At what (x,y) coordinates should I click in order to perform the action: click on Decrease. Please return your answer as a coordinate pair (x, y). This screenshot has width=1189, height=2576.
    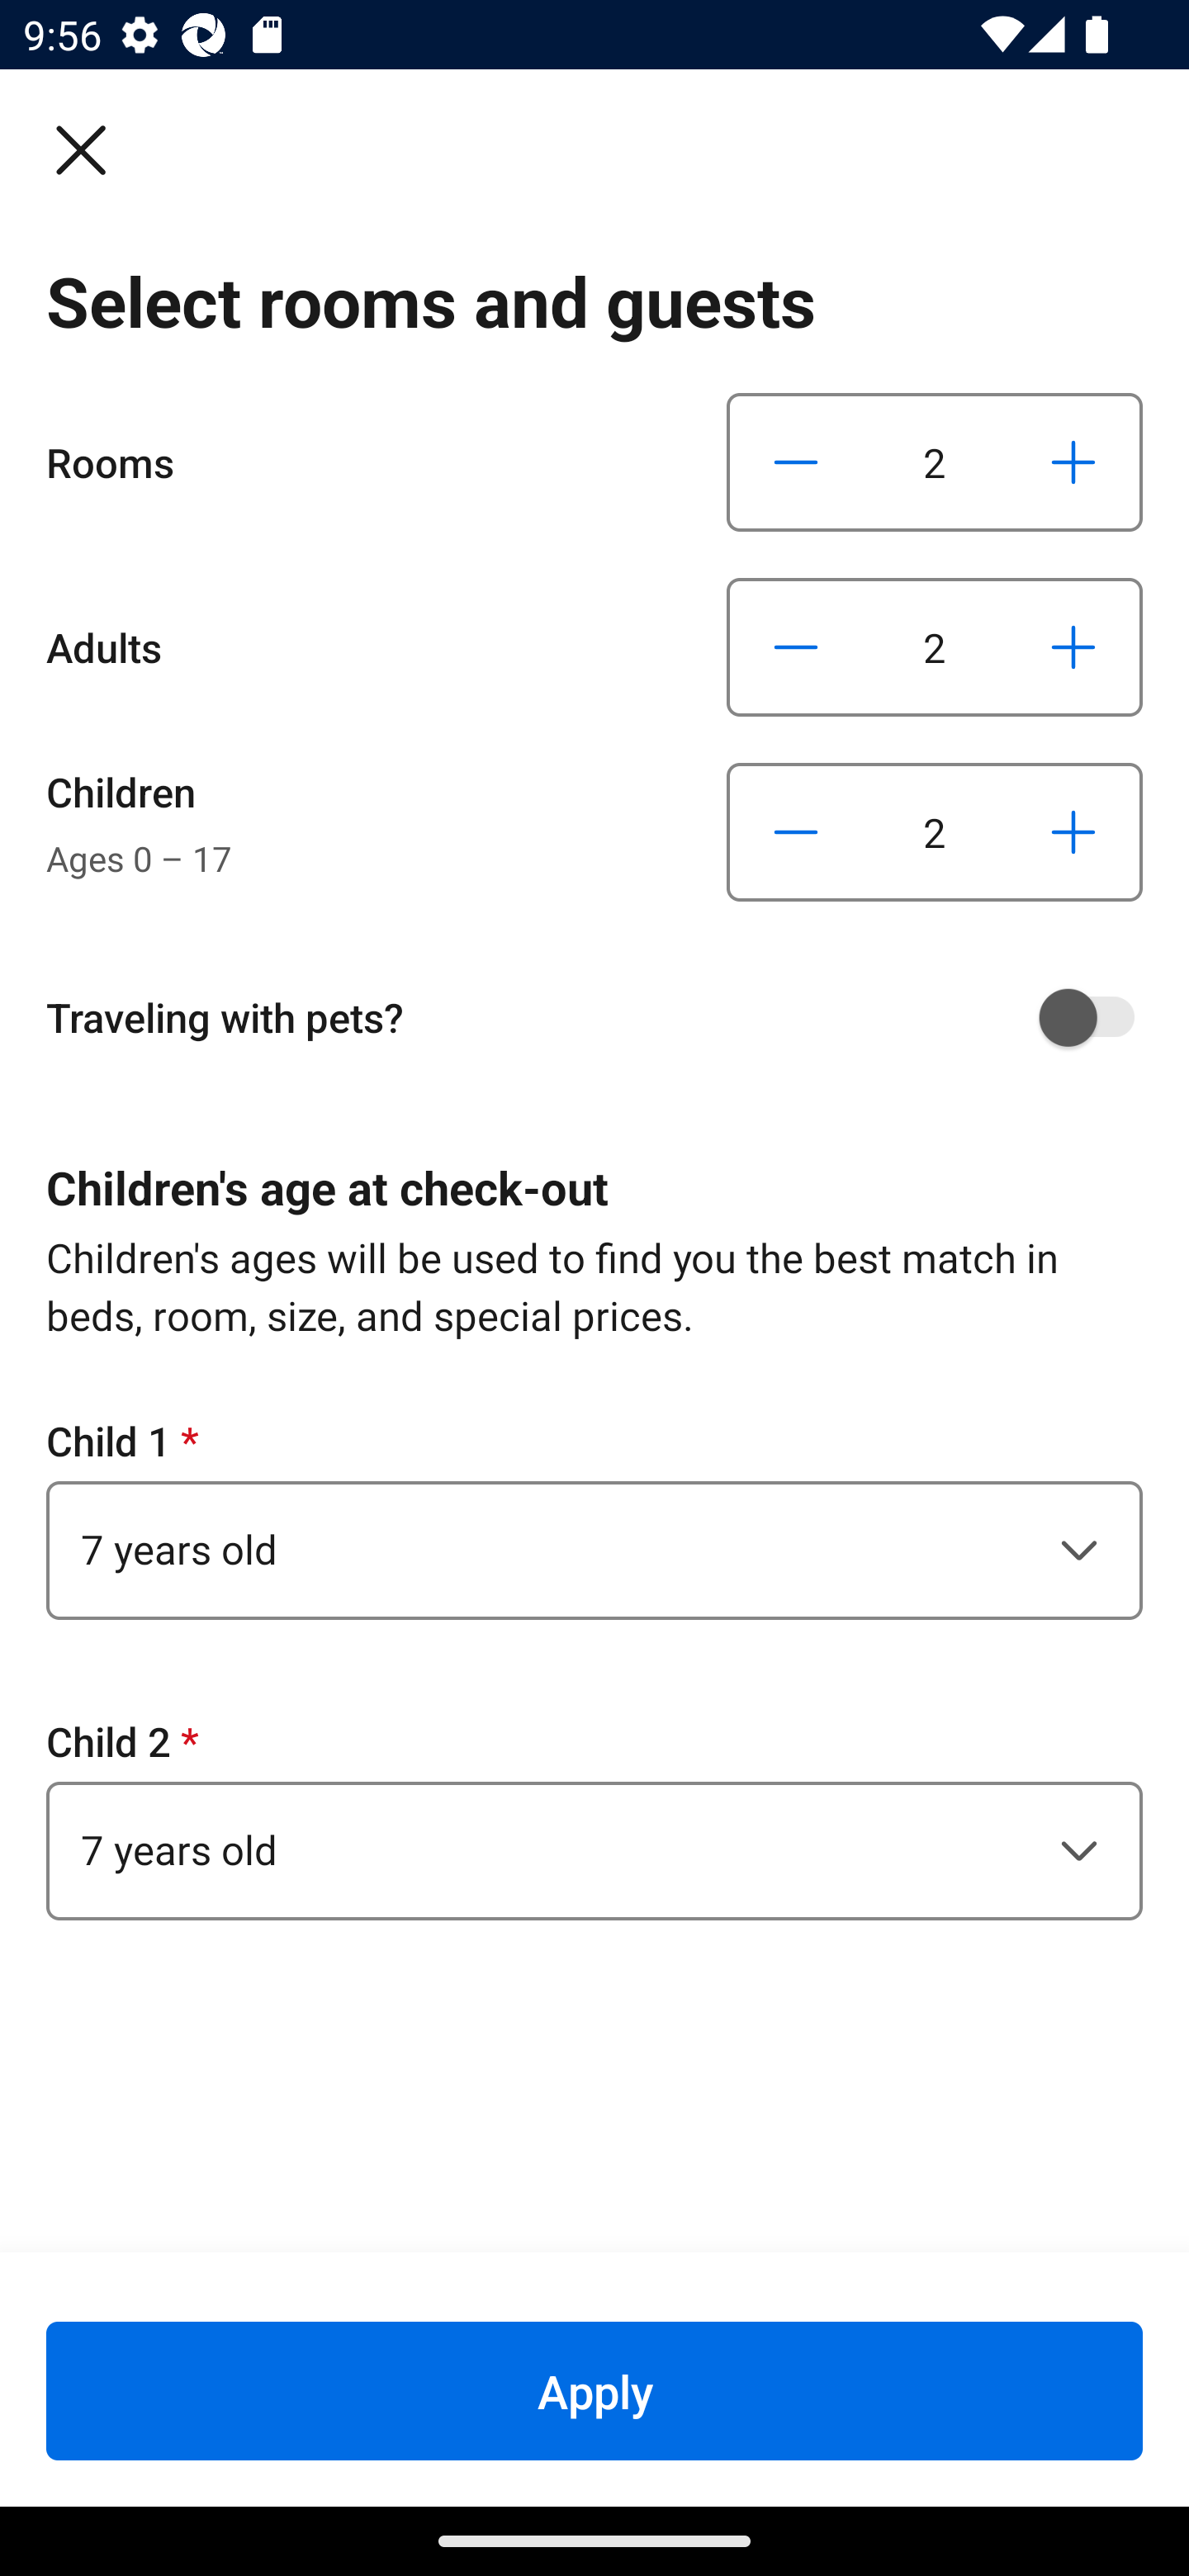
    Looking at the image, I should click on (796, 832).